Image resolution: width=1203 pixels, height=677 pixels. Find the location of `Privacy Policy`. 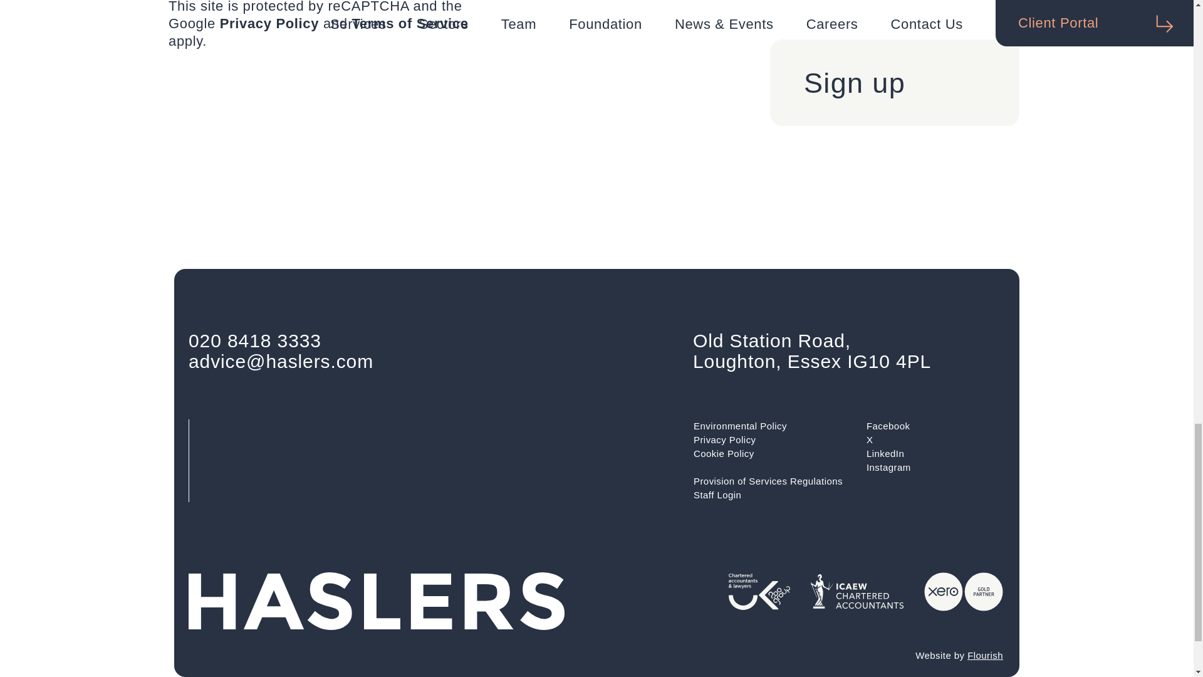

Privacy Policy is located at coordinates (269, 23).